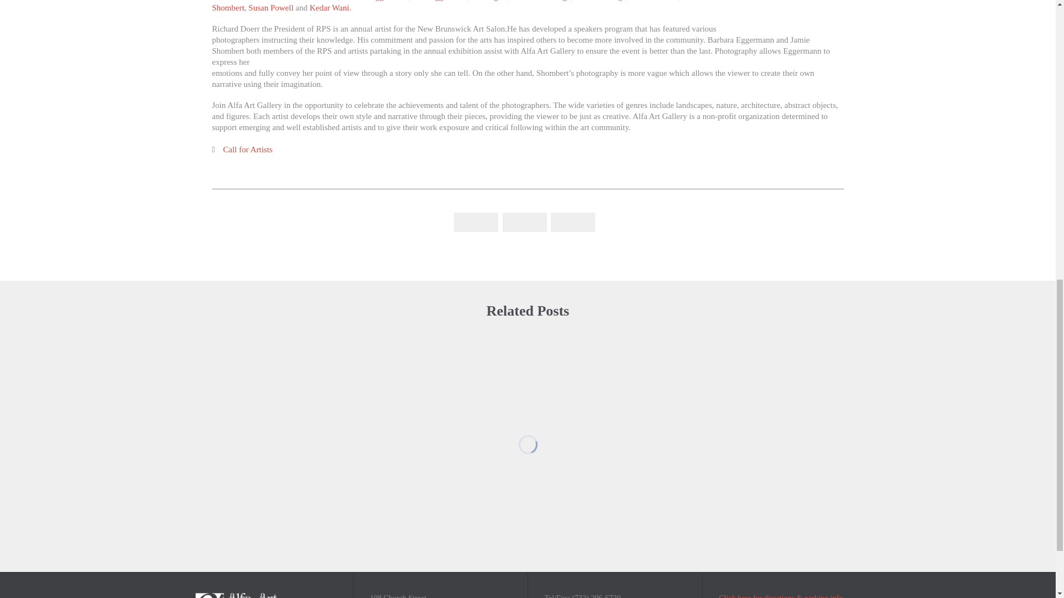 The image size is (1064, 598). Describe the element at coordinates (440, 1) in the screenshot. I see `Paul Eggermann` at that location.